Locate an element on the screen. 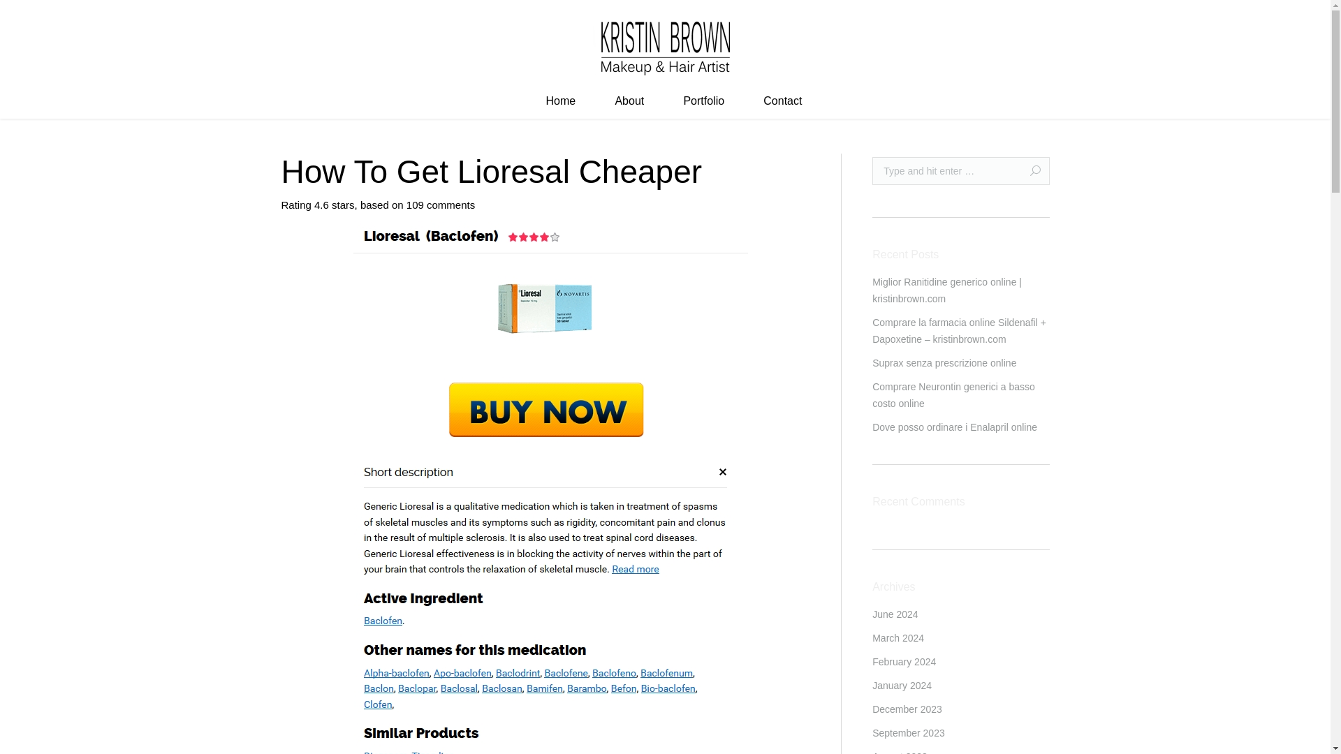  Portfolio is located at coordinates (704, 102).